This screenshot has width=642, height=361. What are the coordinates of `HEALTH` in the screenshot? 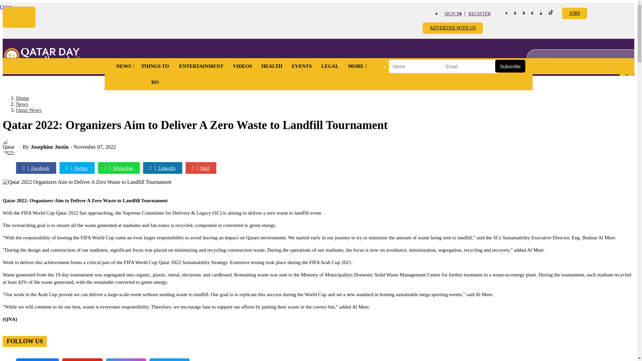 It's located at (272, 66).